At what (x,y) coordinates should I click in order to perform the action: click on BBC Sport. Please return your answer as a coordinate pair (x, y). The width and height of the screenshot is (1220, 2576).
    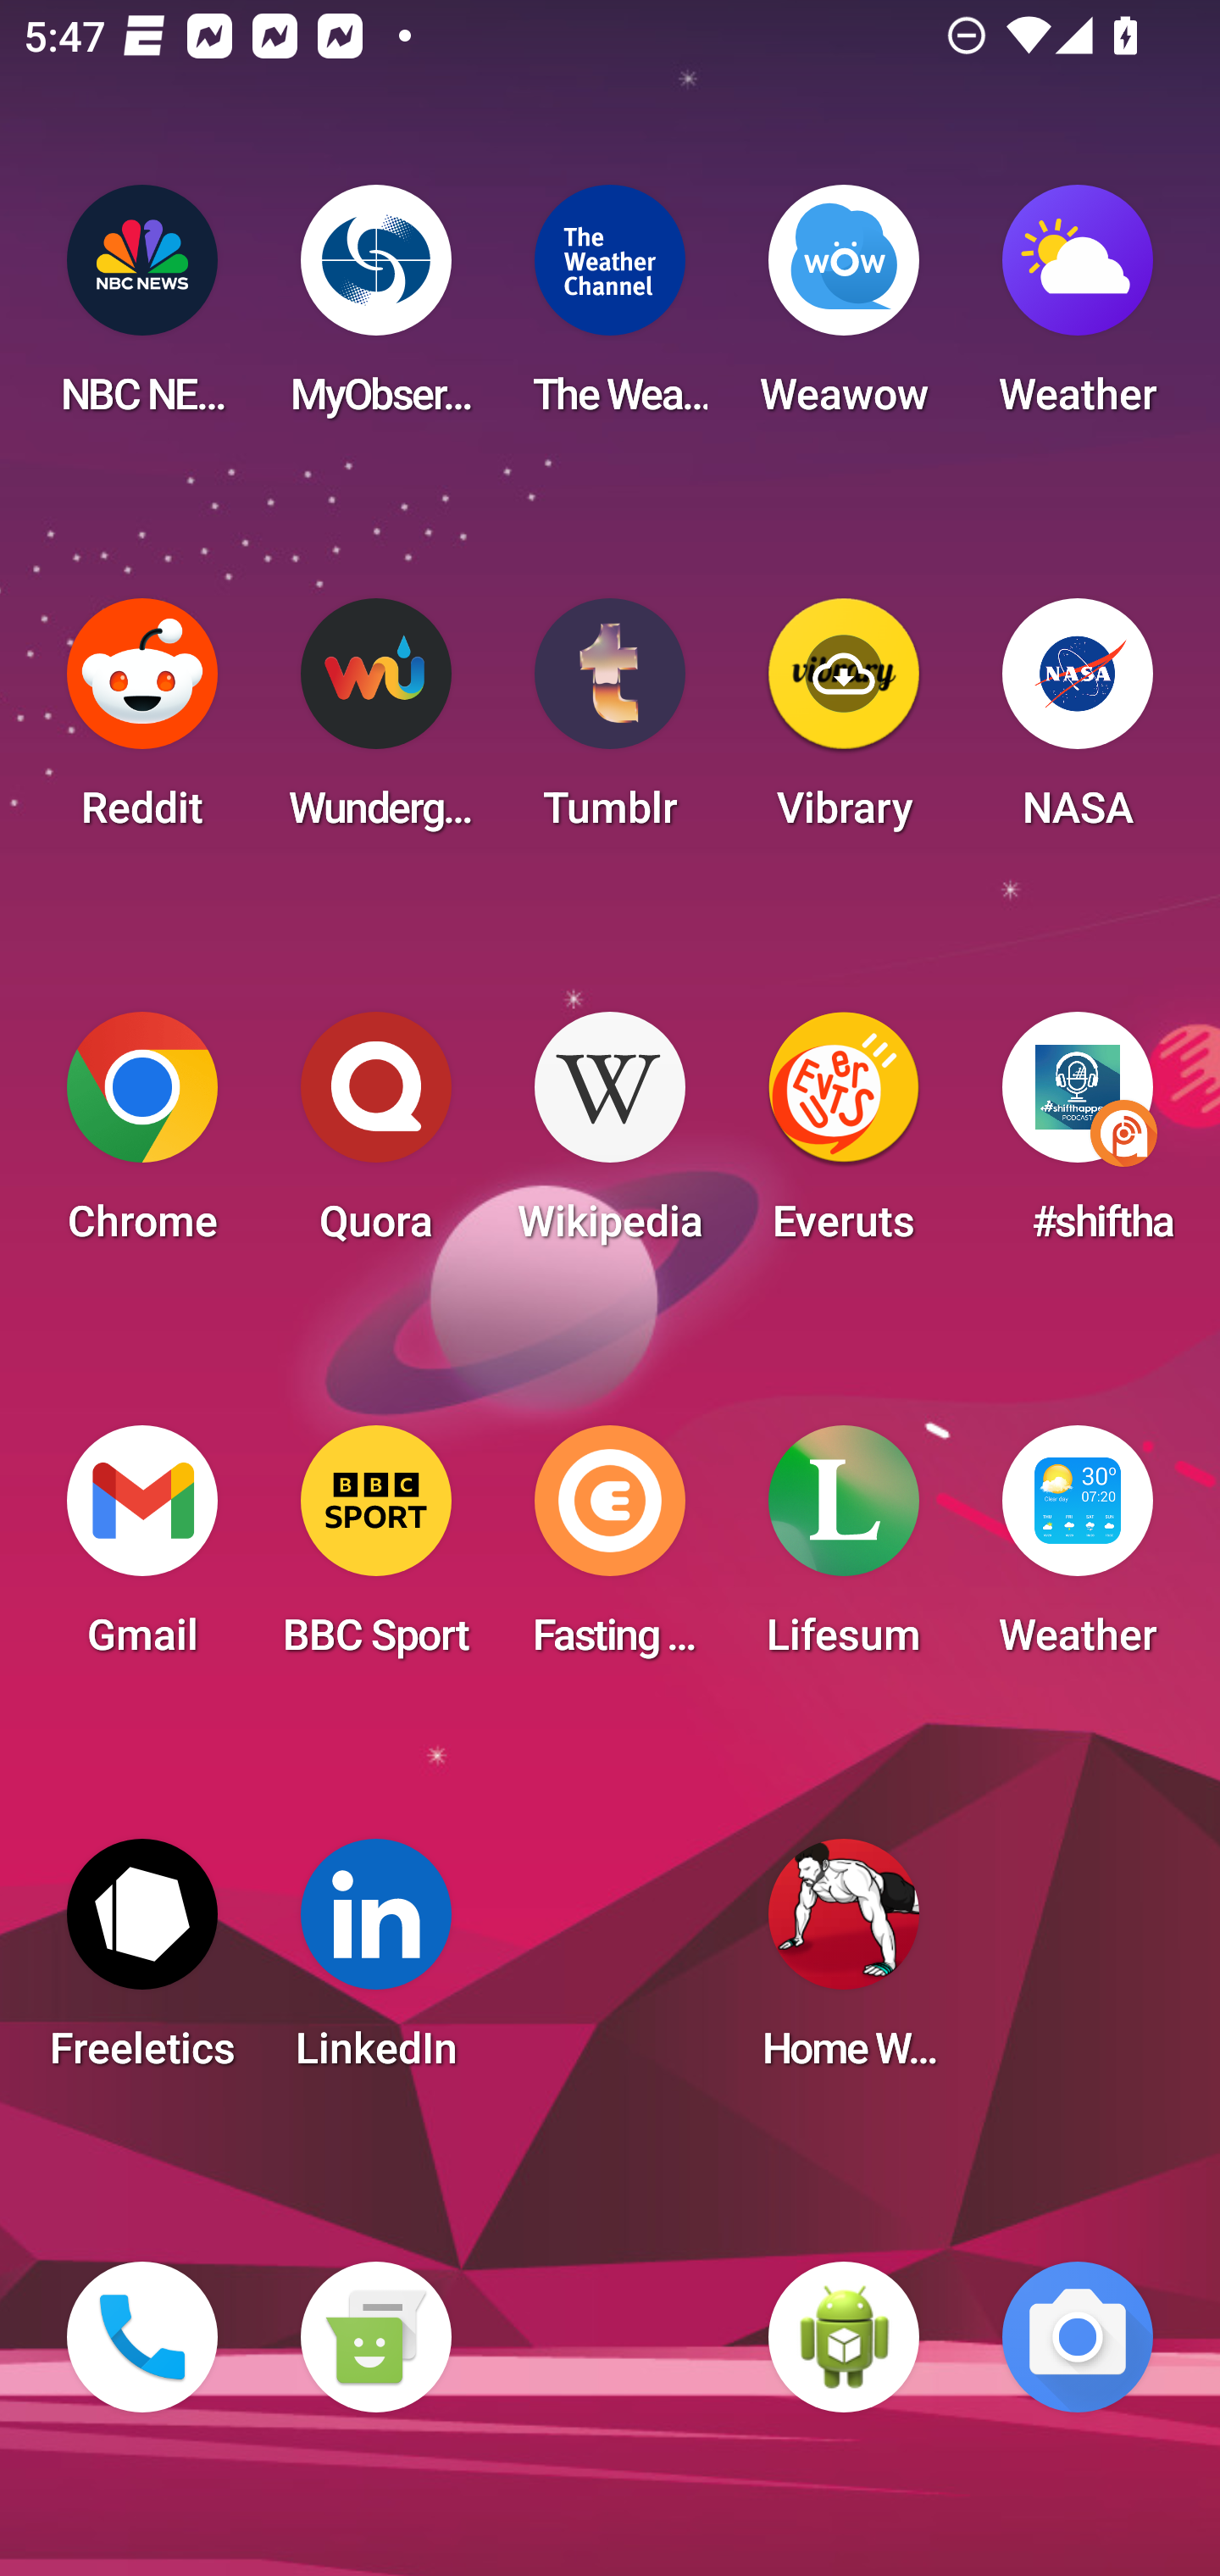
    Looking at the image, I should click on (375, 1551).